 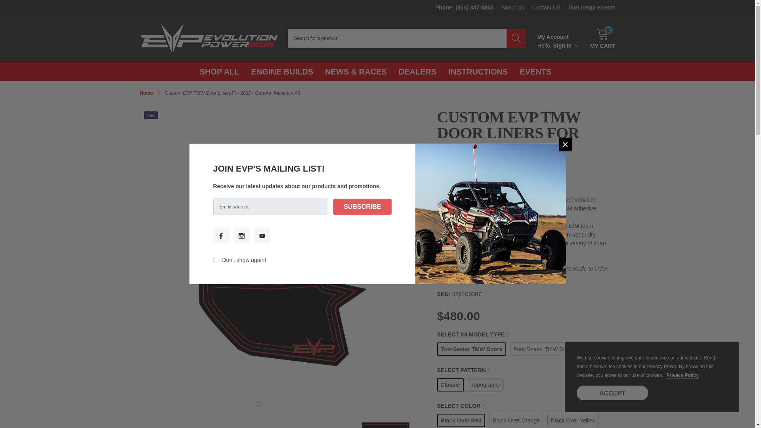 What do you see at coordinates (544, 349) in the screenshot?
I see `SHOP ALL` at bounding box center [544, 349].